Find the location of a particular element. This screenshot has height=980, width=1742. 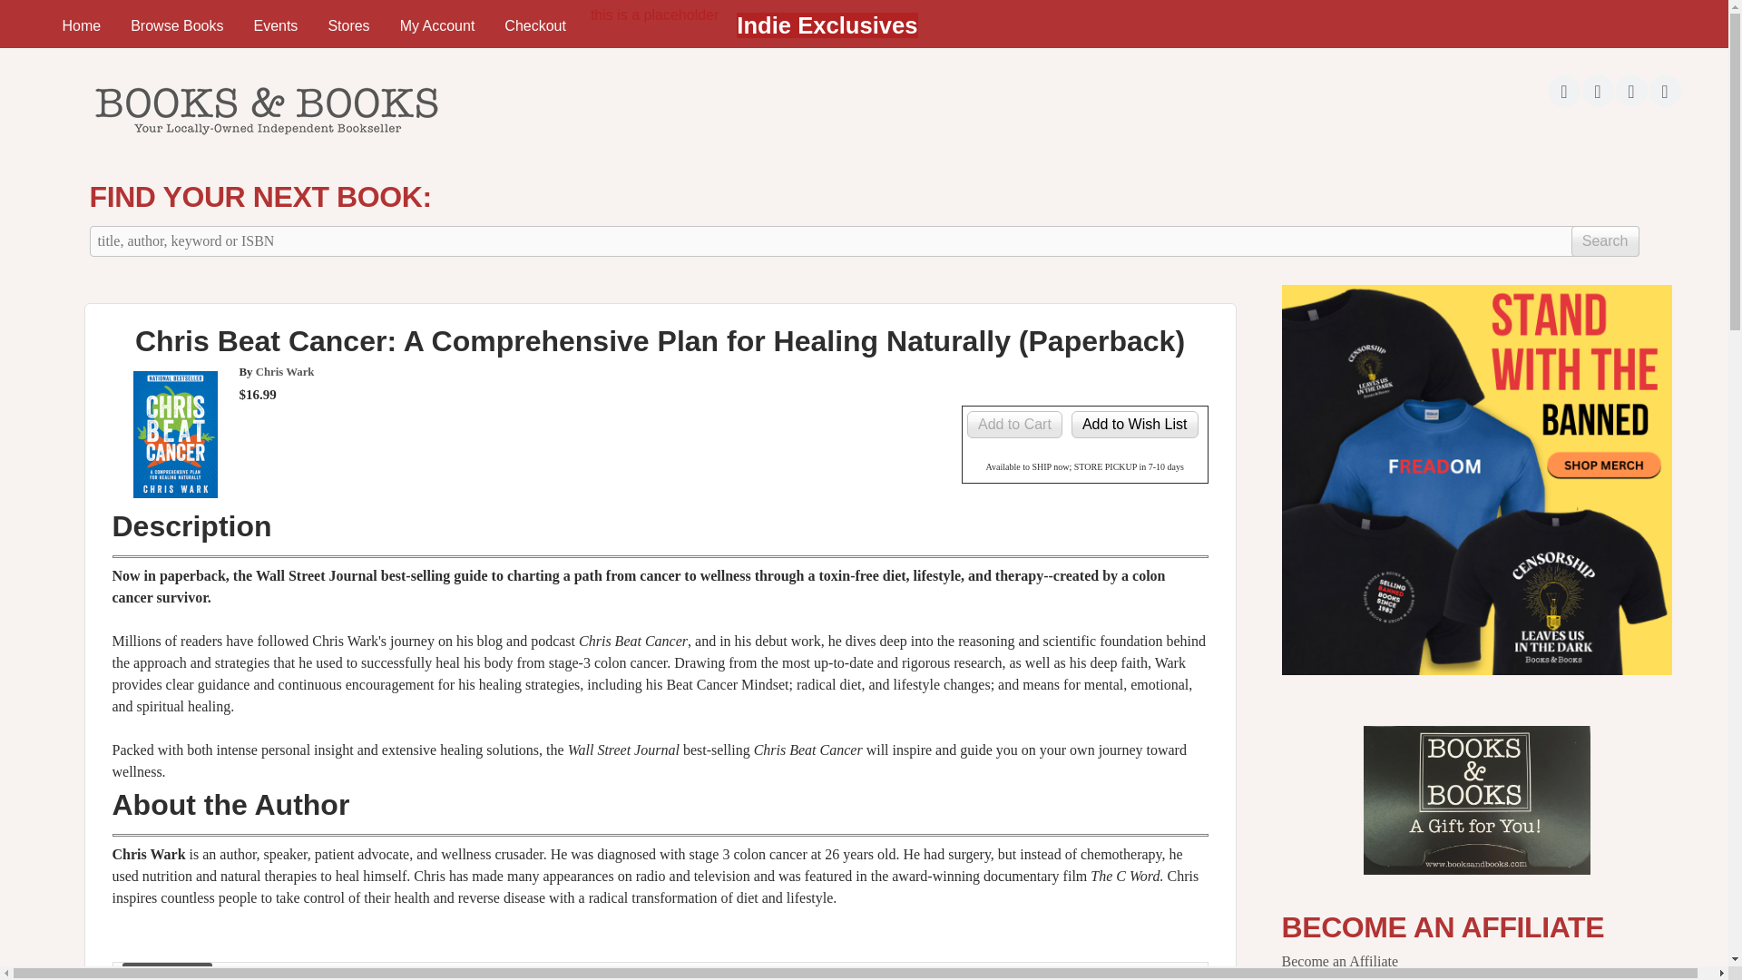

Browse Books is located at coordinates (176, 25).